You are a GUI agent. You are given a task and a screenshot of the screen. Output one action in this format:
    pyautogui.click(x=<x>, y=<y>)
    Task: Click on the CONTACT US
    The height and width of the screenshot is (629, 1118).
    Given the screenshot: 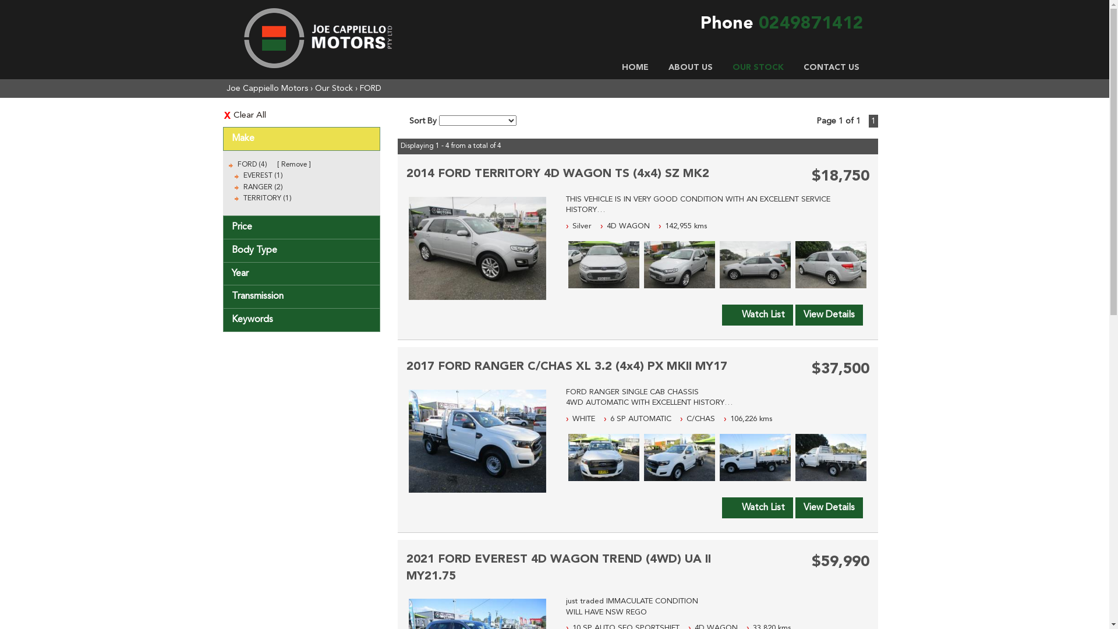 What is the action you would take?
    pyautogui.click(x=831, y=68)
    